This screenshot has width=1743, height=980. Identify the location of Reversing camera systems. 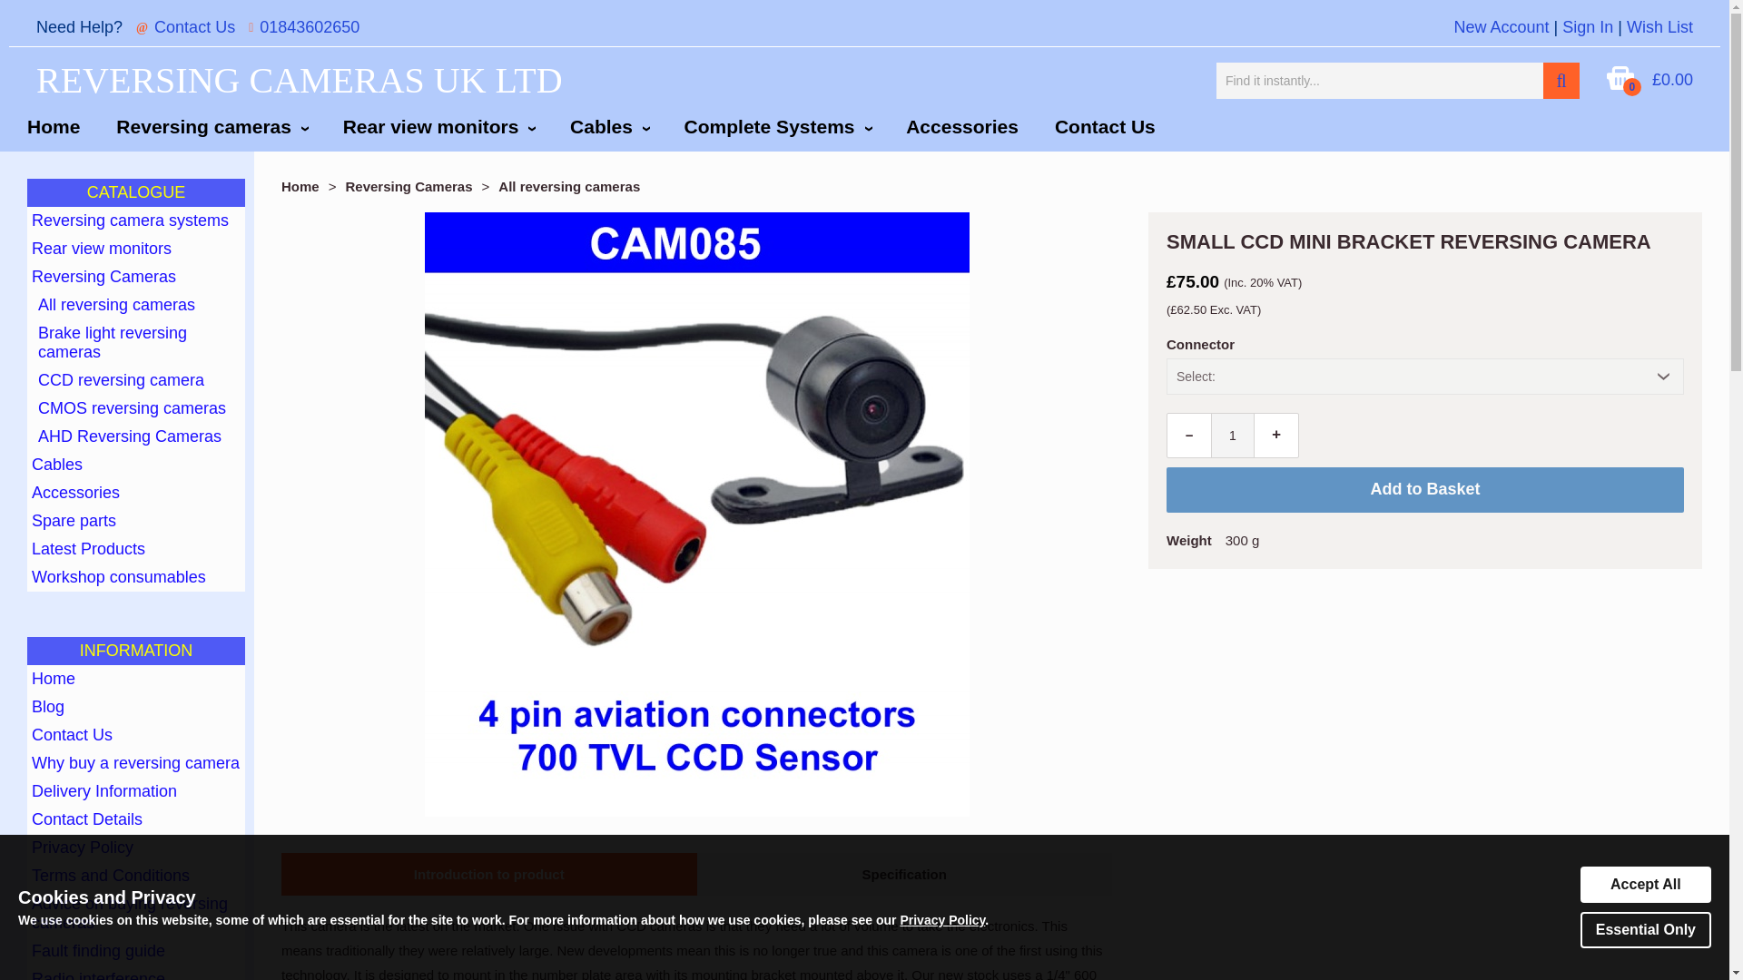
(136, 220).